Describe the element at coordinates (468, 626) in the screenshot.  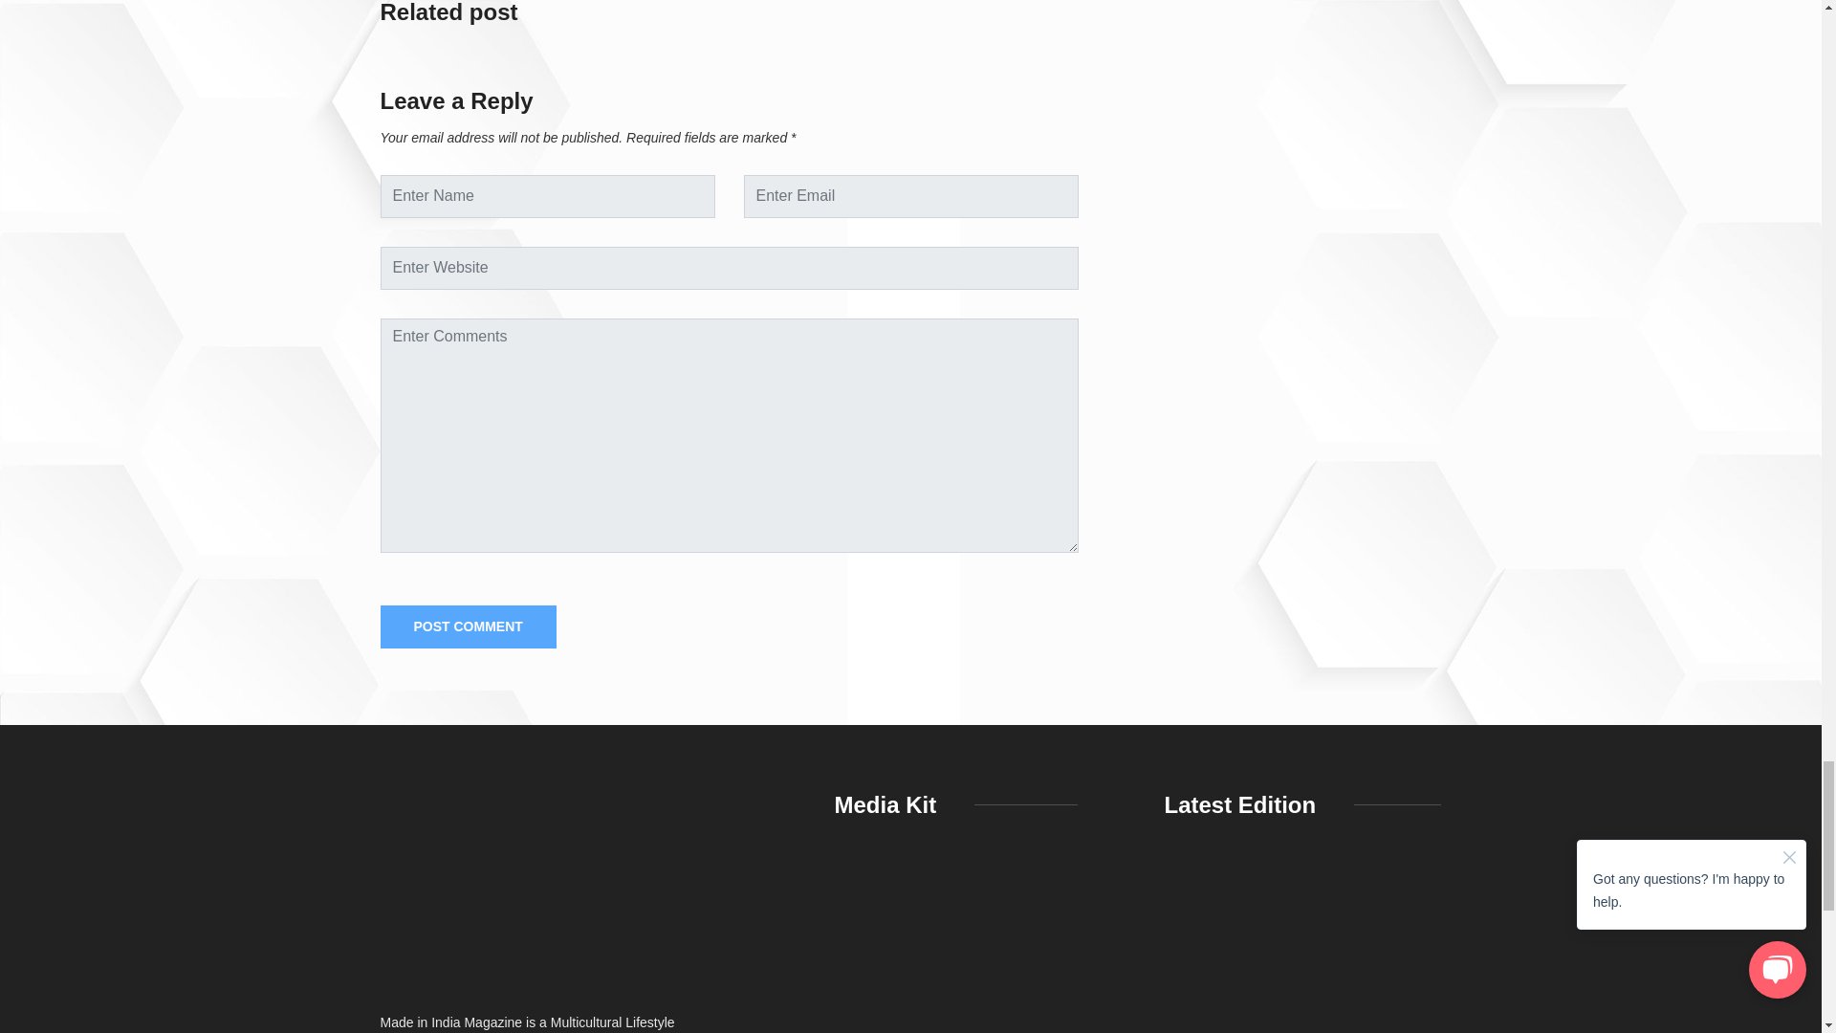
I see `Post Comment` at that location.